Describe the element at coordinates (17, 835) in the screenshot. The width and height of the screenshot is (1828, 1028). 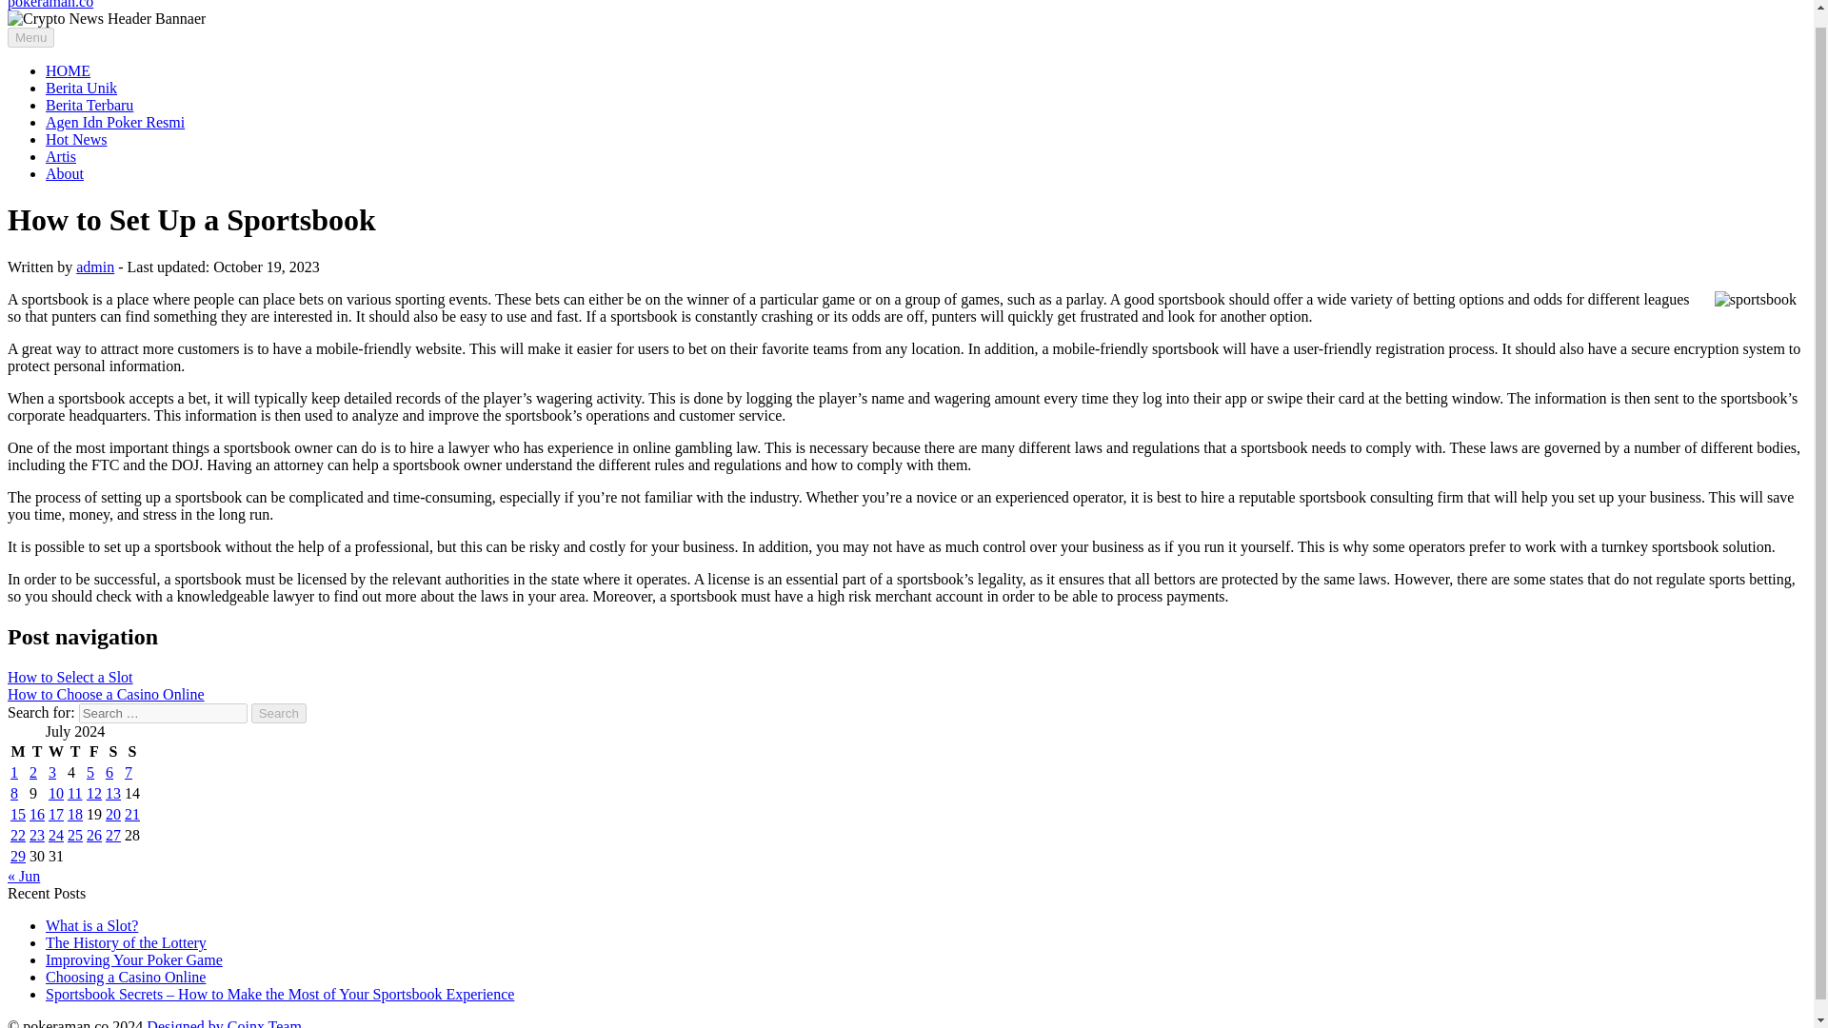
I see `22` at that location.